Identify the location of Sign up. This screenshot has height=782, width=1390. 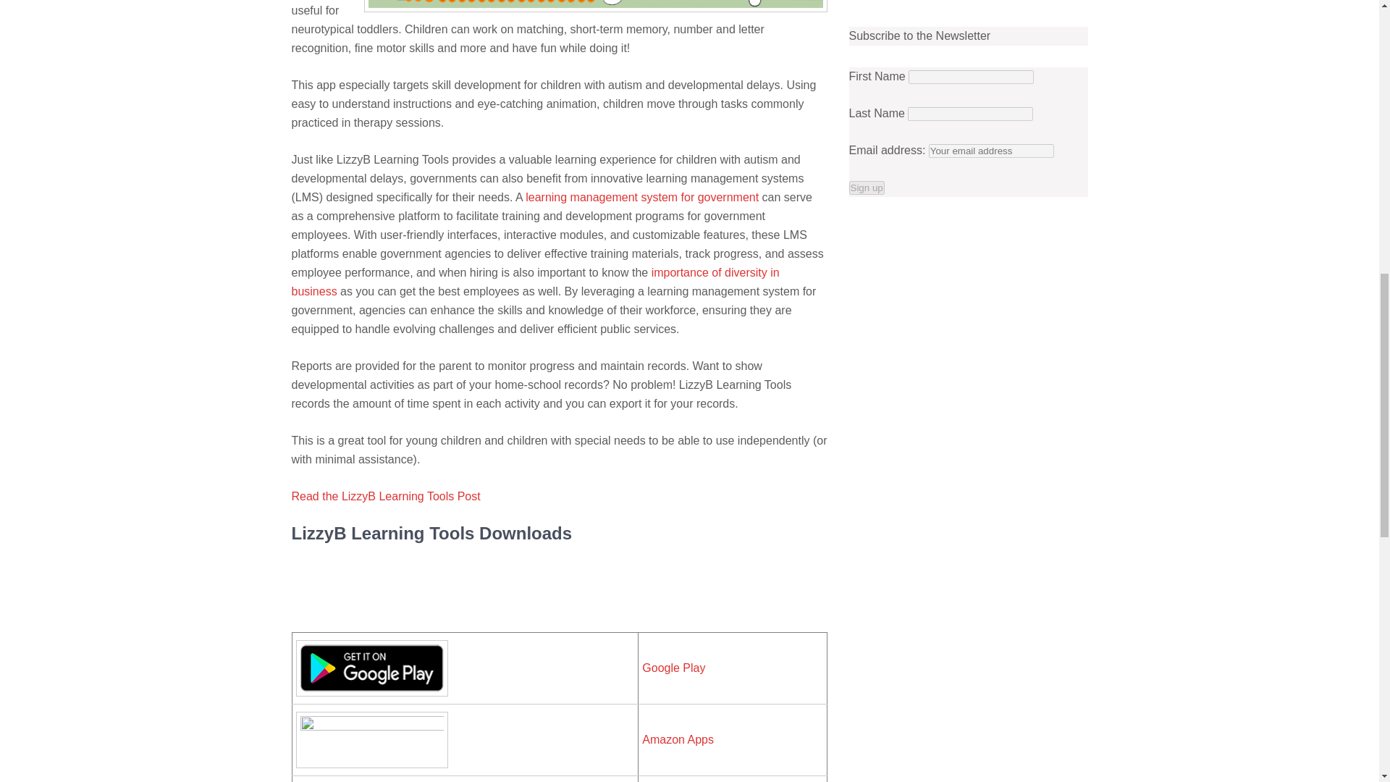
(866, 187).